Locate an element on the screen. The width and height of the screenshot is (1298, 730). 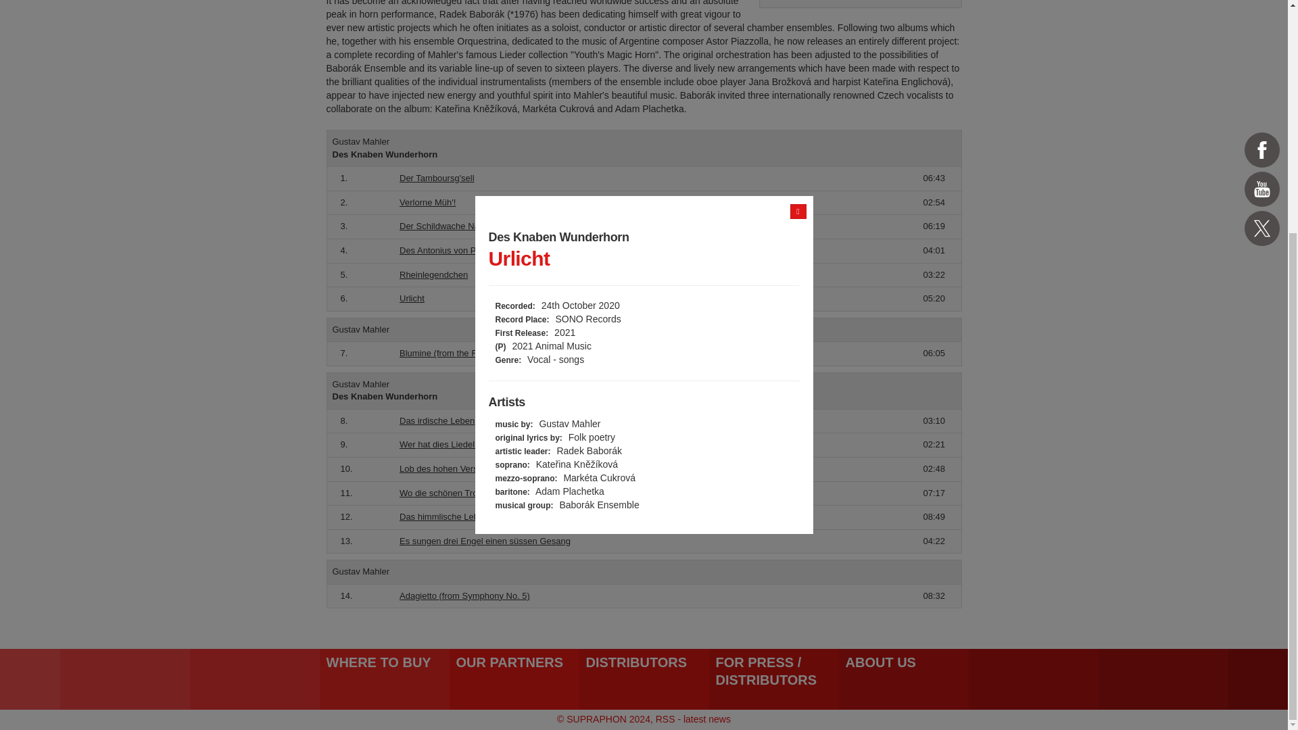
Wer hat dies Liedel erdacht? is located at coordinates (456, 445).